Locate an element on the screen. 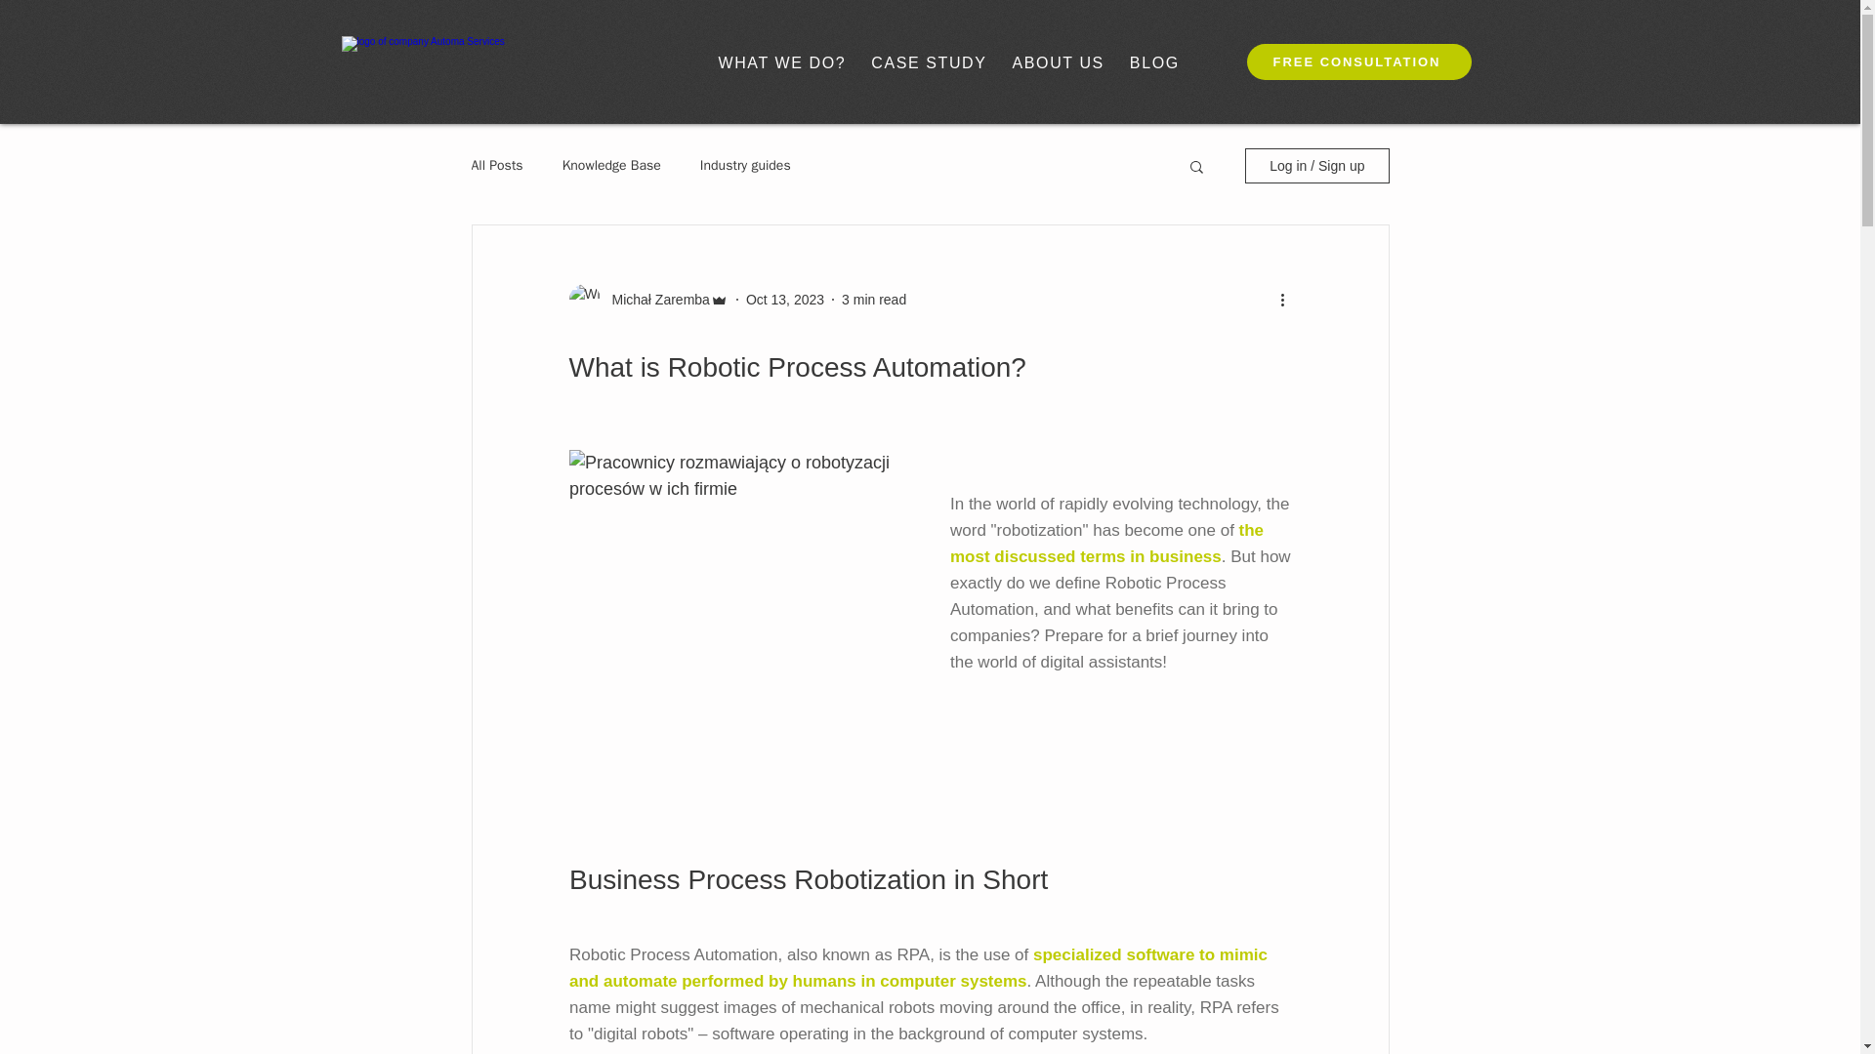 This screenshot has width=1875, height=1054. BLOG is located at coordinates (1154, 63).